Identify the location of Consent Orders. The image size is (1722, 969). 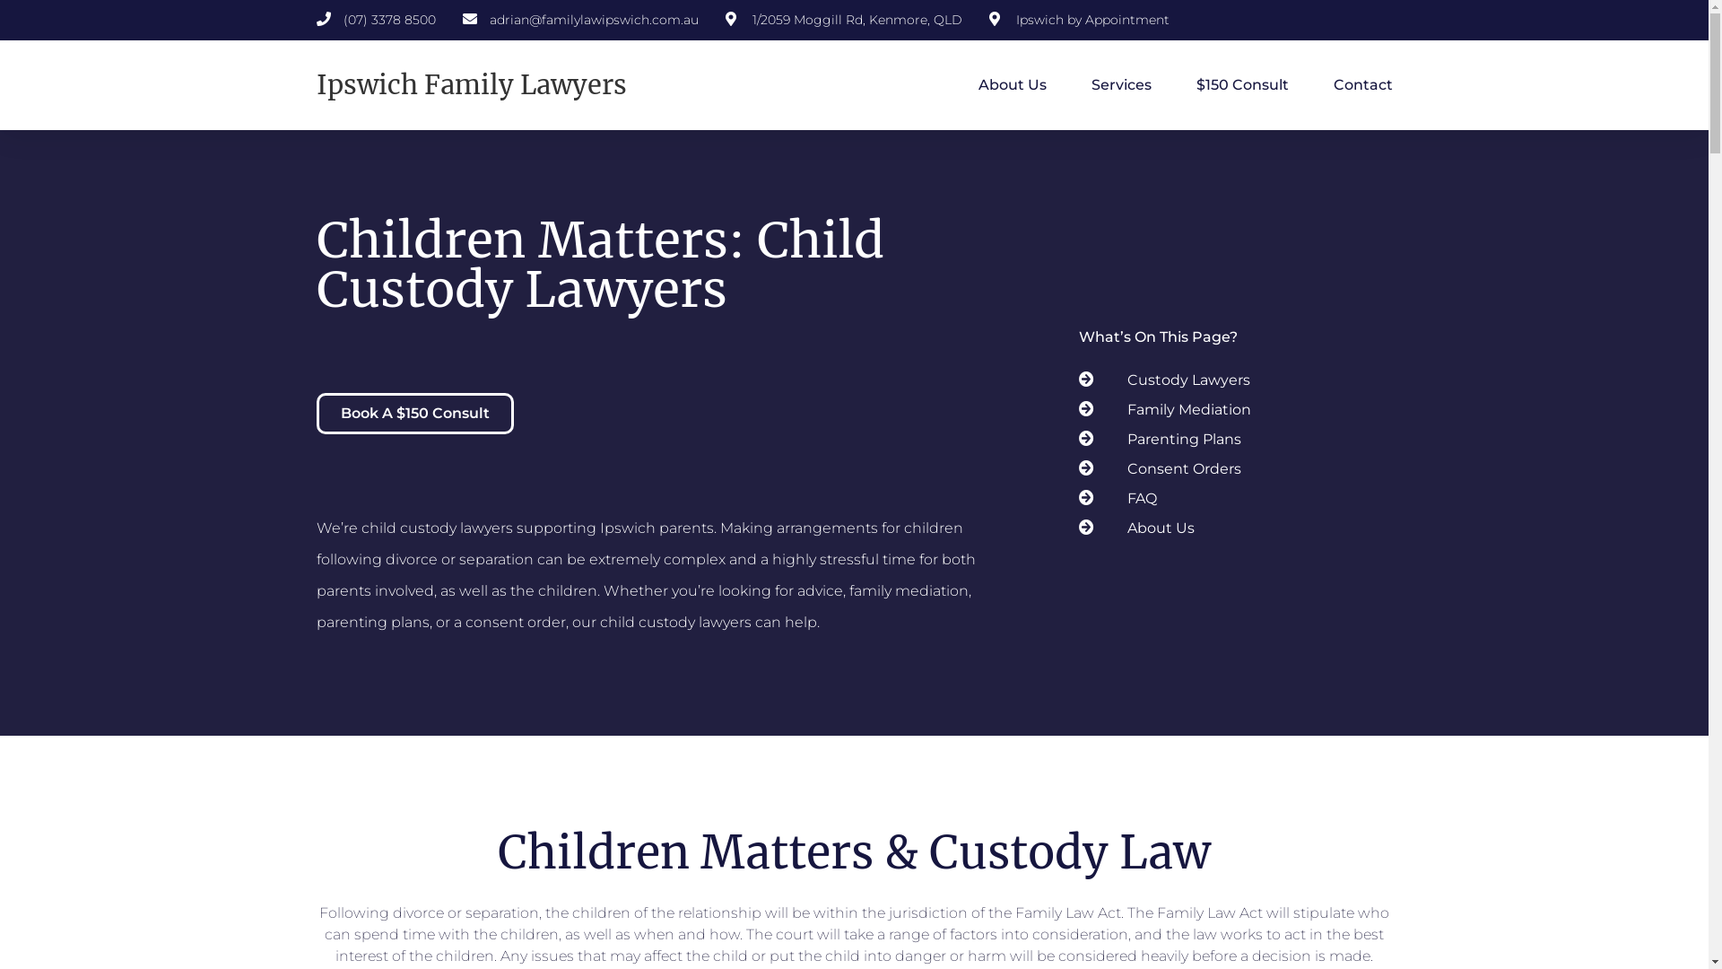
(1231, 469).